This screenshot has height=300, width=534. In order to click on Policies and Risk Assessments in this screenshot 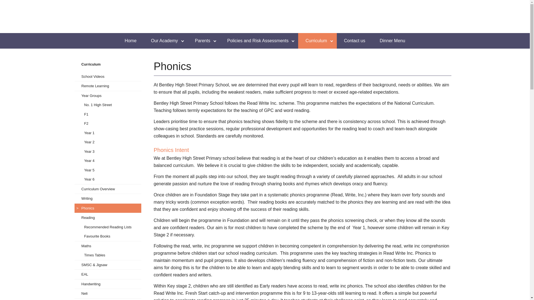, I will do `click(259, 41)`.